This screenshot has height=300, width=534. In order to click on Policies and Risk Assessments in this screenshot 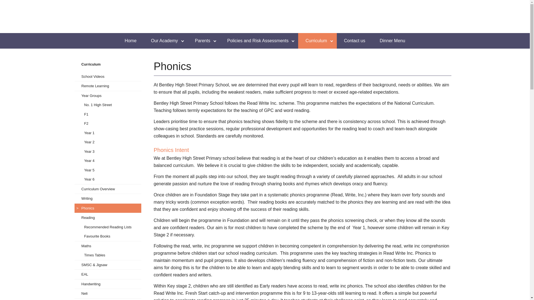, I will do `click(259, 41)`.